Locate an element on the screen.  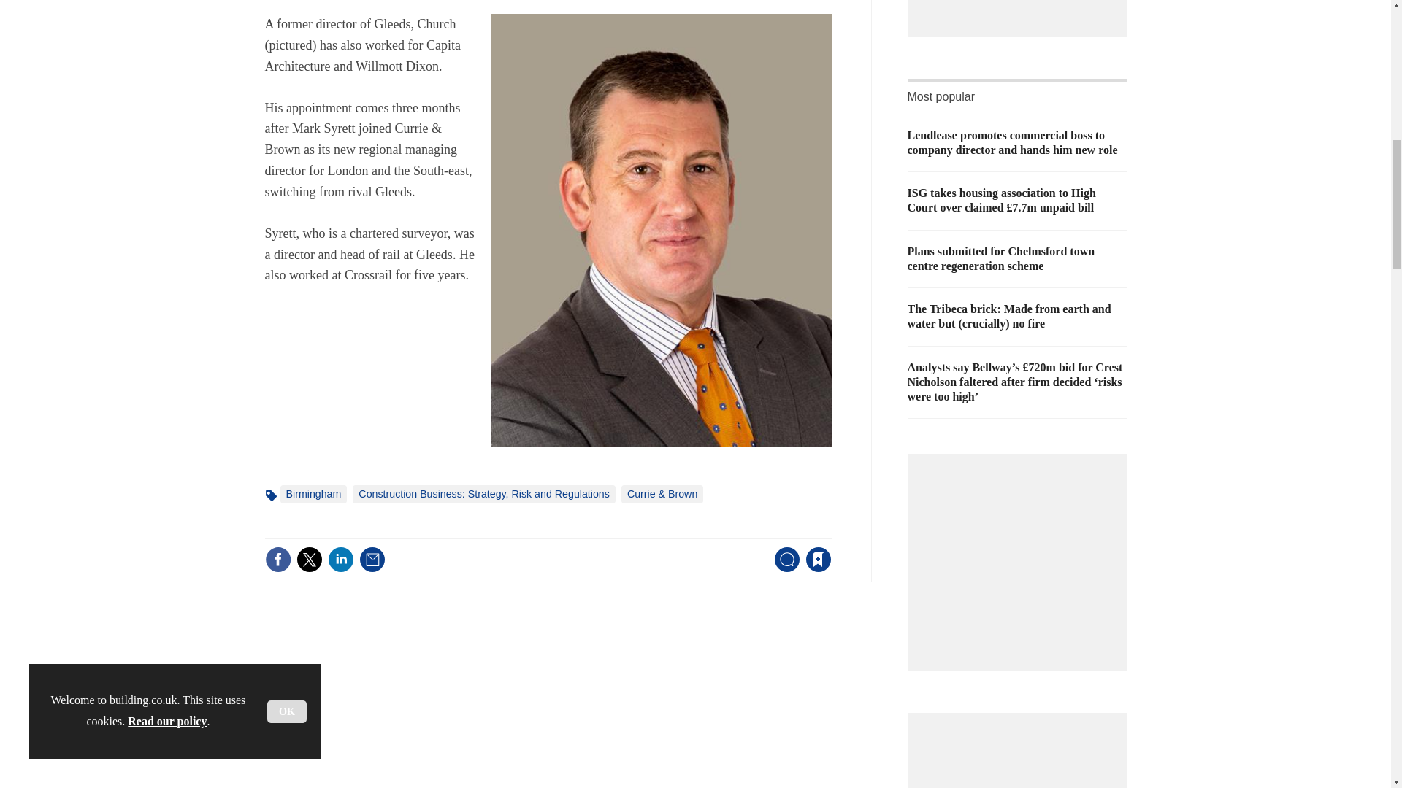
No comments is located at coordinates (783, 568).